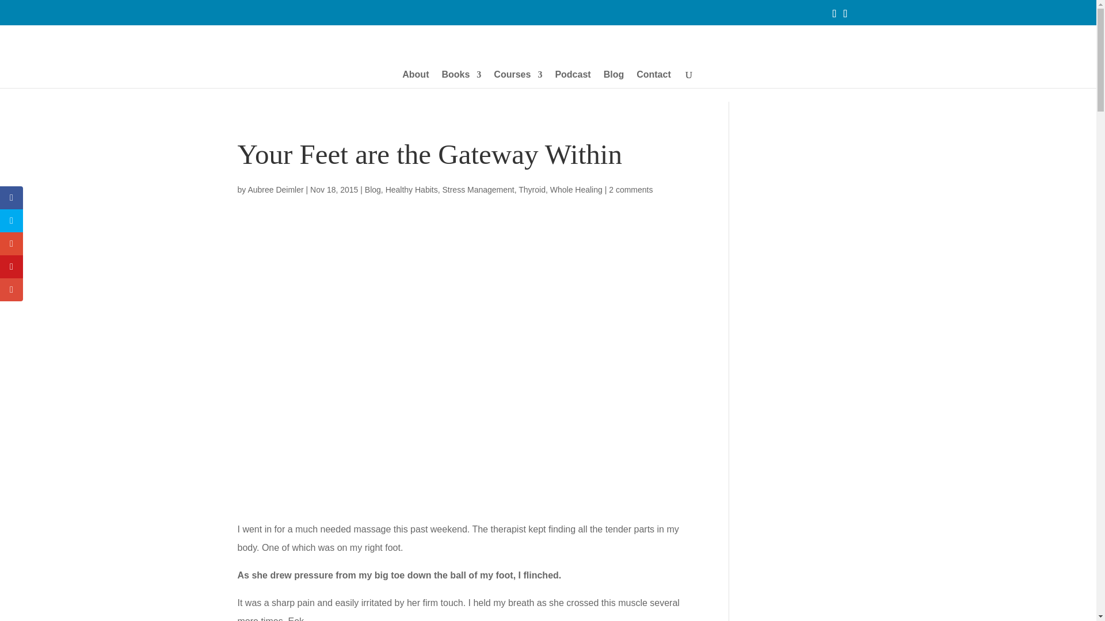  What do you see at coordinates (275, 190) in the screenshot?
I see `Aubree Deimler` at bounding box center [275, 190].